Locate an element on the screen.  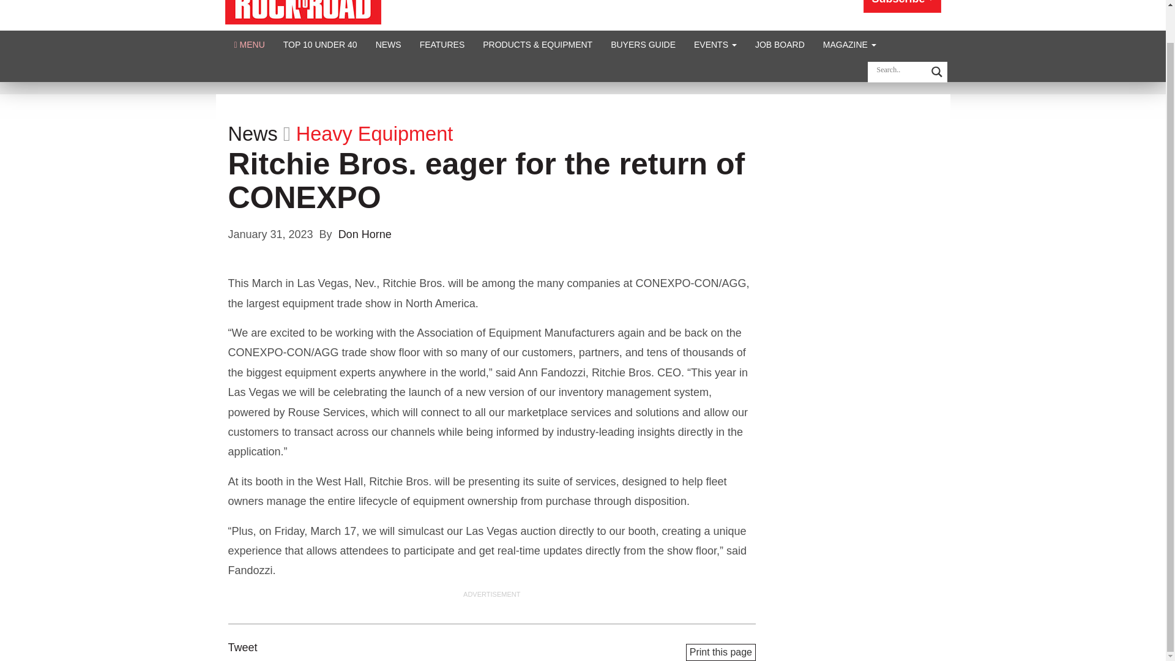
Click to show site navigation is located at coordinates (250, 44).